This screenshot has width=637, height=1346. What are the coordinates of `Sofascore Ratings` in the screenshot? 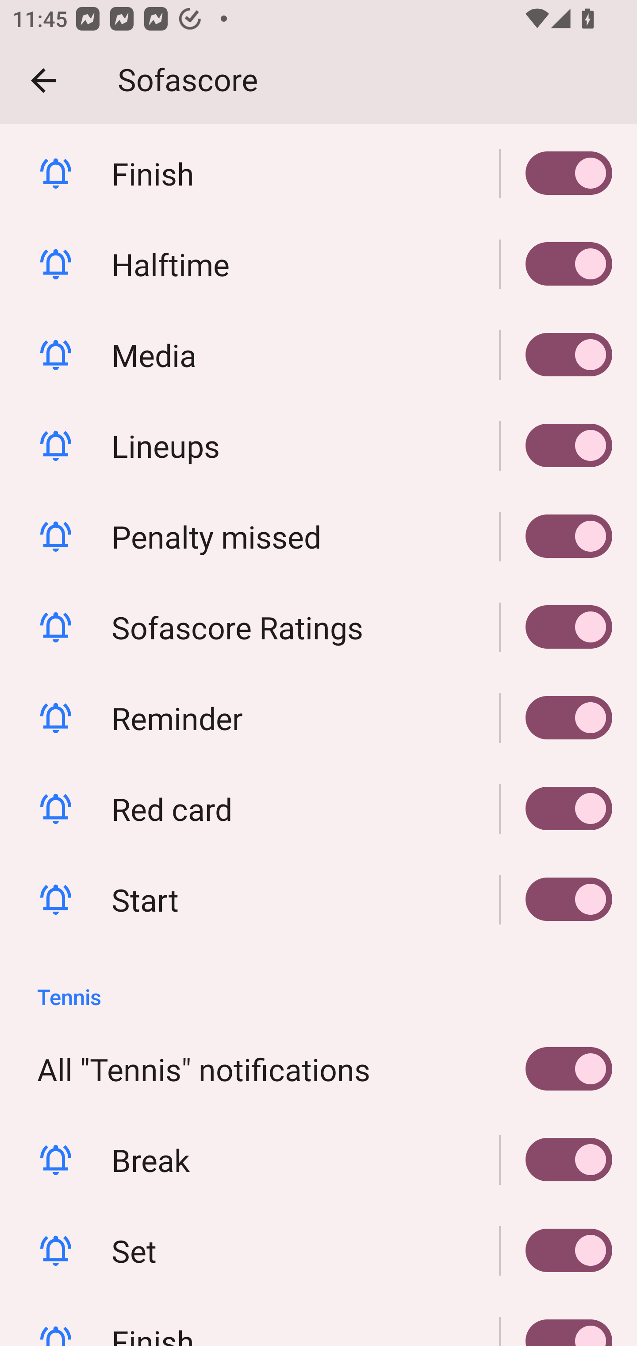 It's located at (556, 627).